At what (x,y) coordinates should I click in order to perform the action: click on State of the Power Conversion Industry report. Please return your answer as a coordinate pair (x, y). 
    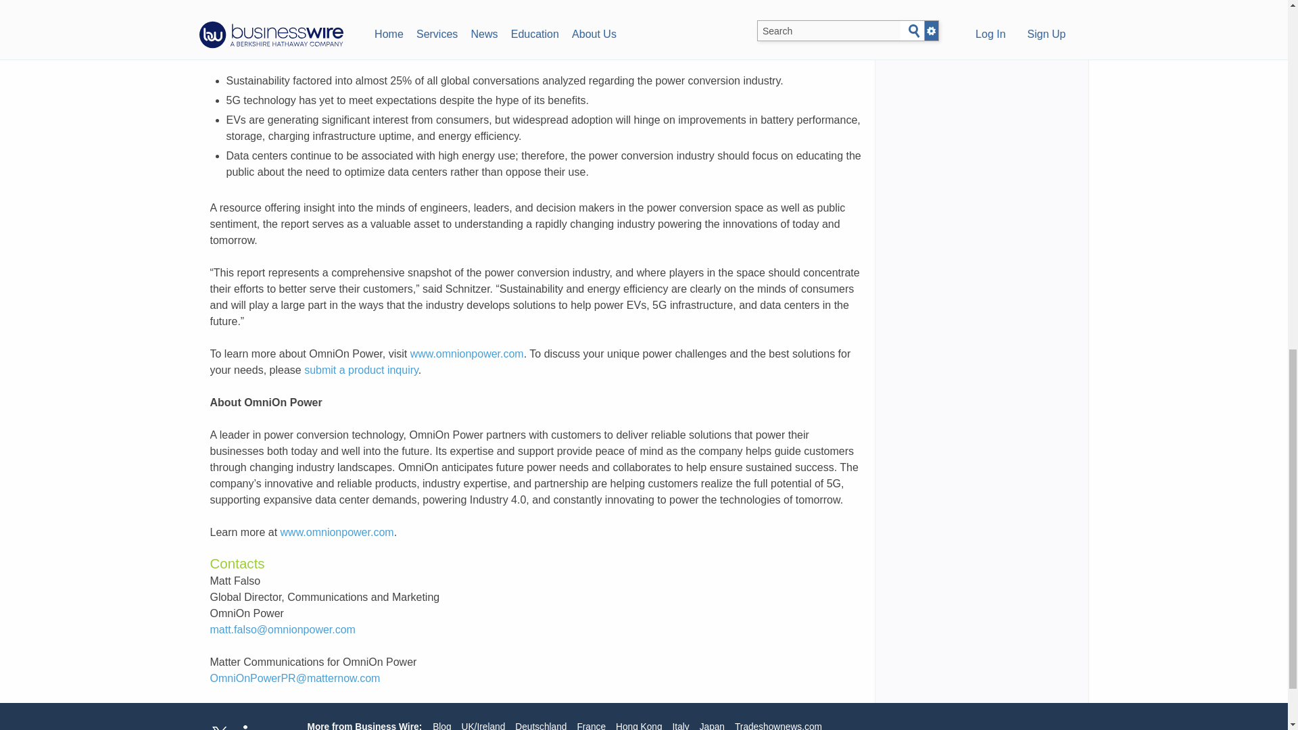
    Looking at the image, I should click on (699, 16).